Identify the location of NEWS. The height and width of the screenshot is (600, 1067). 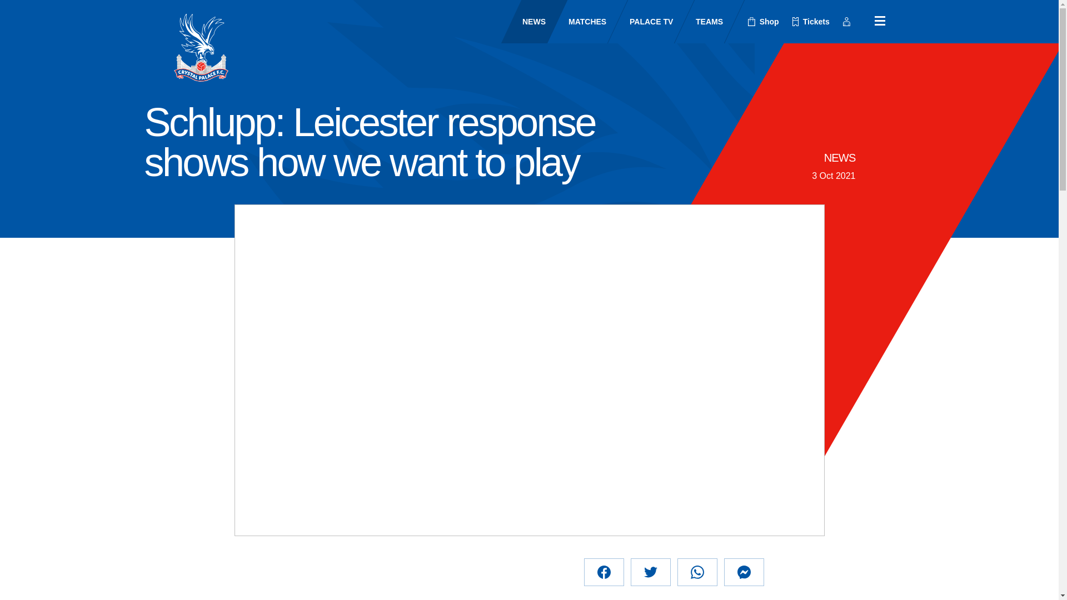
(524, 21).